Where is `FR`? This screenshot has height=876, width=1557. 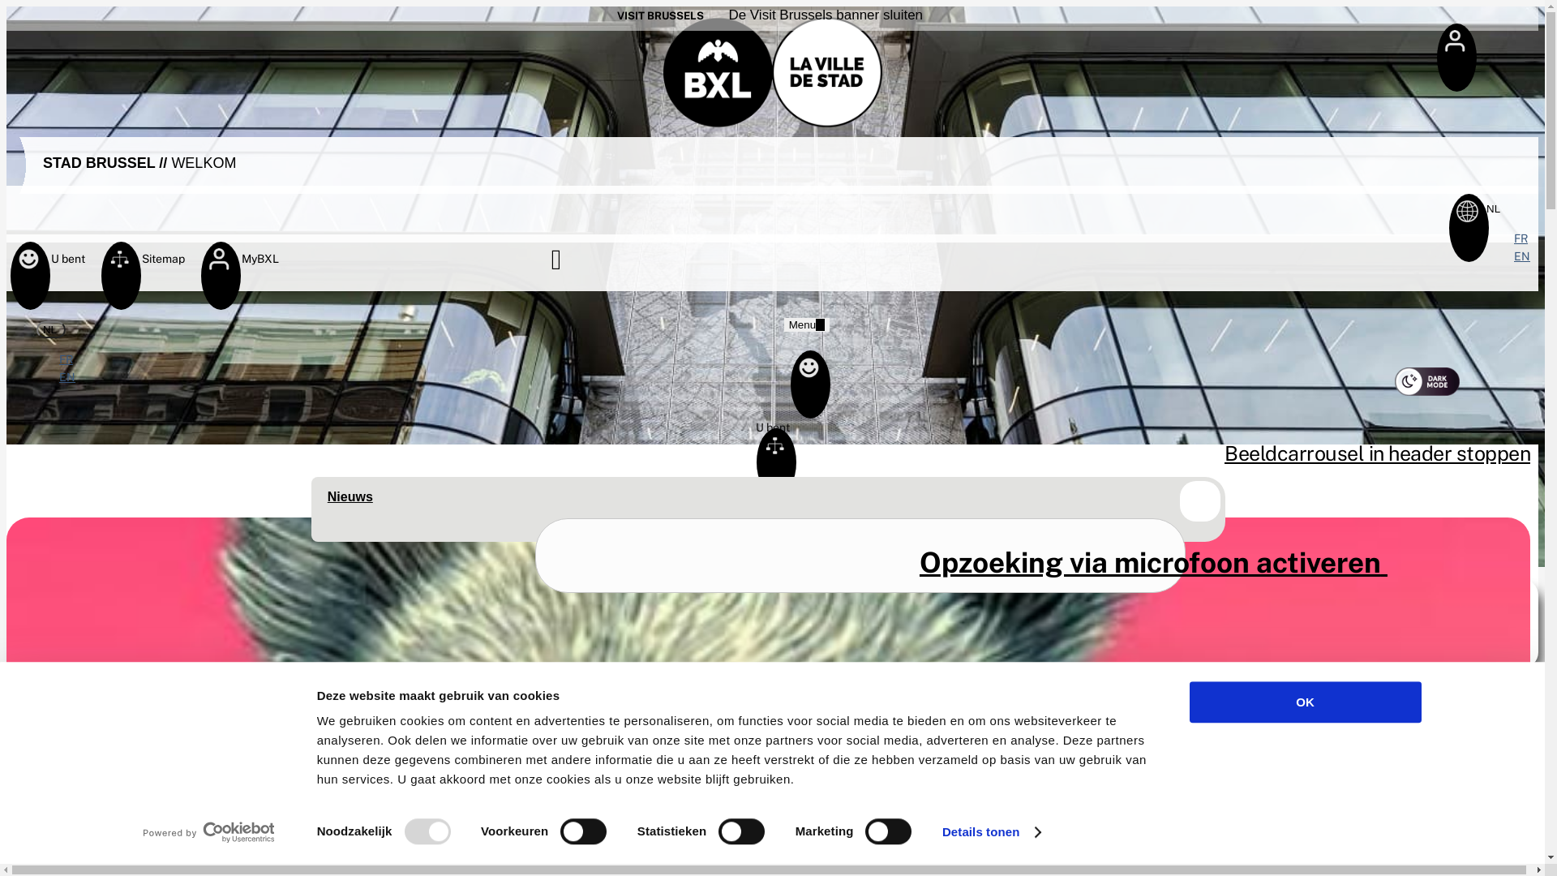
FR is located at coordinates (66, 359).